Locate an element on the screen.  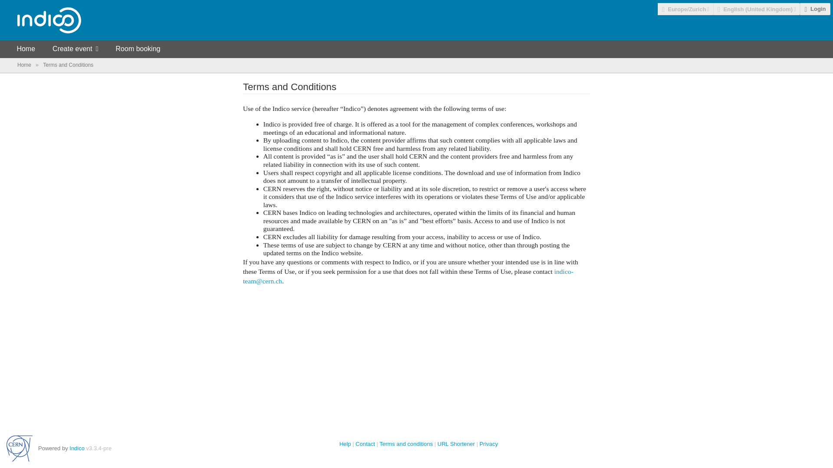
Home is located at coordinates (25, 65).